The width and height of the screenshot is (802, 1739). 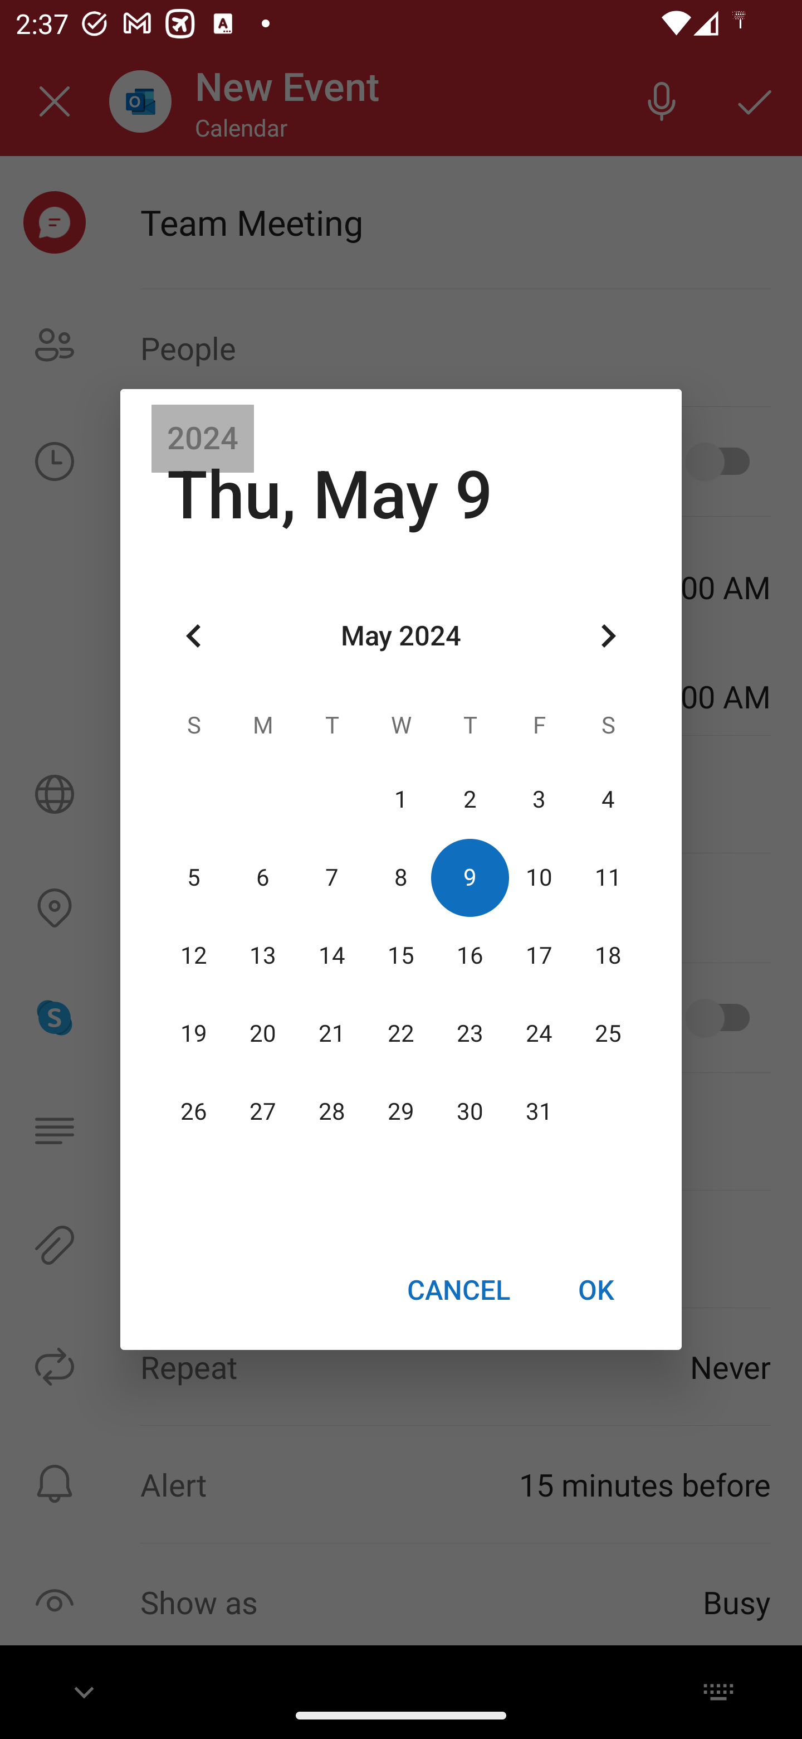 I want to click on 1 01 May 2024, so click(x=401, y=799).